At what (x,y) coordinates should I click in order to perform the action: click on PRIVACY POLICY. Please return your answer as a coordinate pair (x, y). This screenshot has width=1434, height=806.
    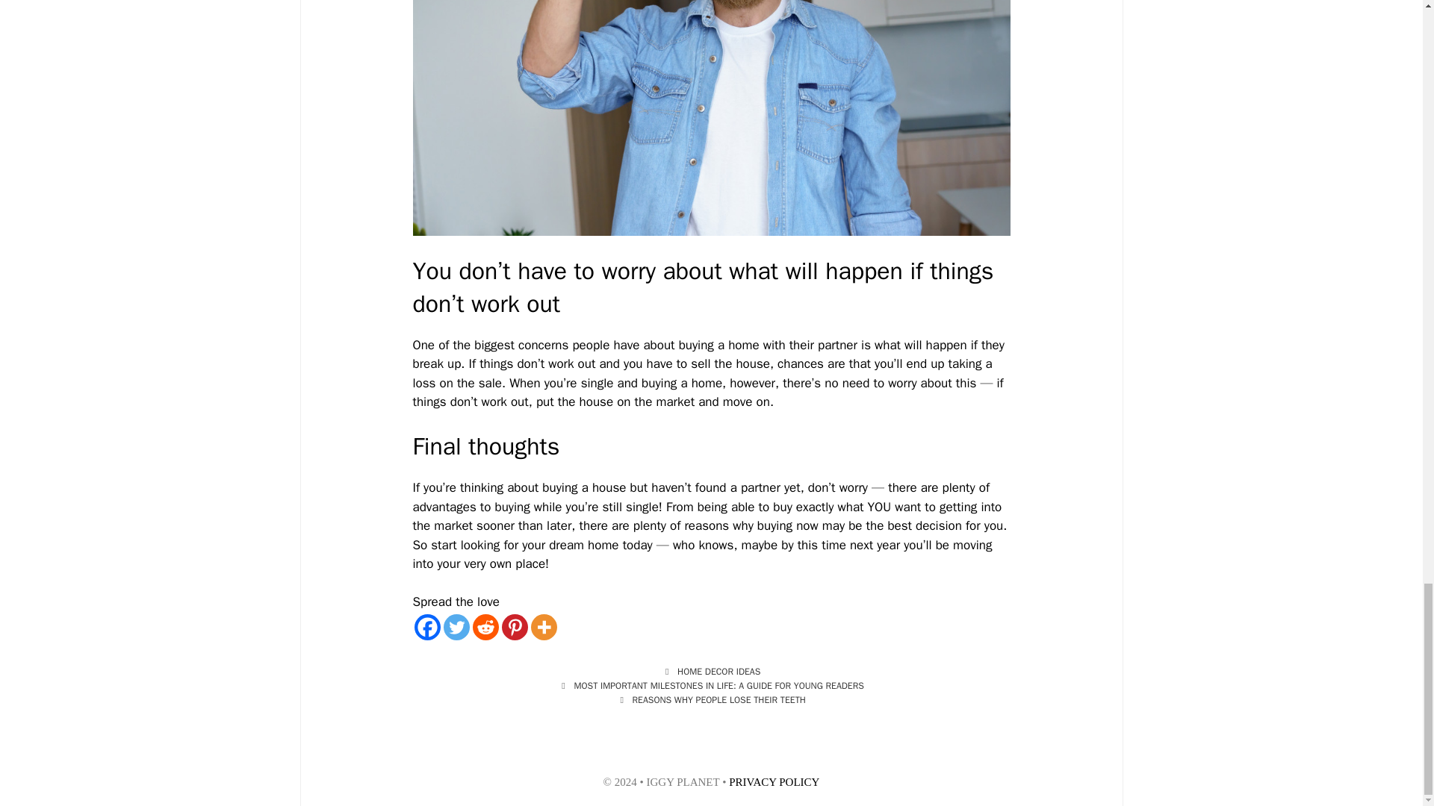
    Looking at the image, I should click on (774, 782).